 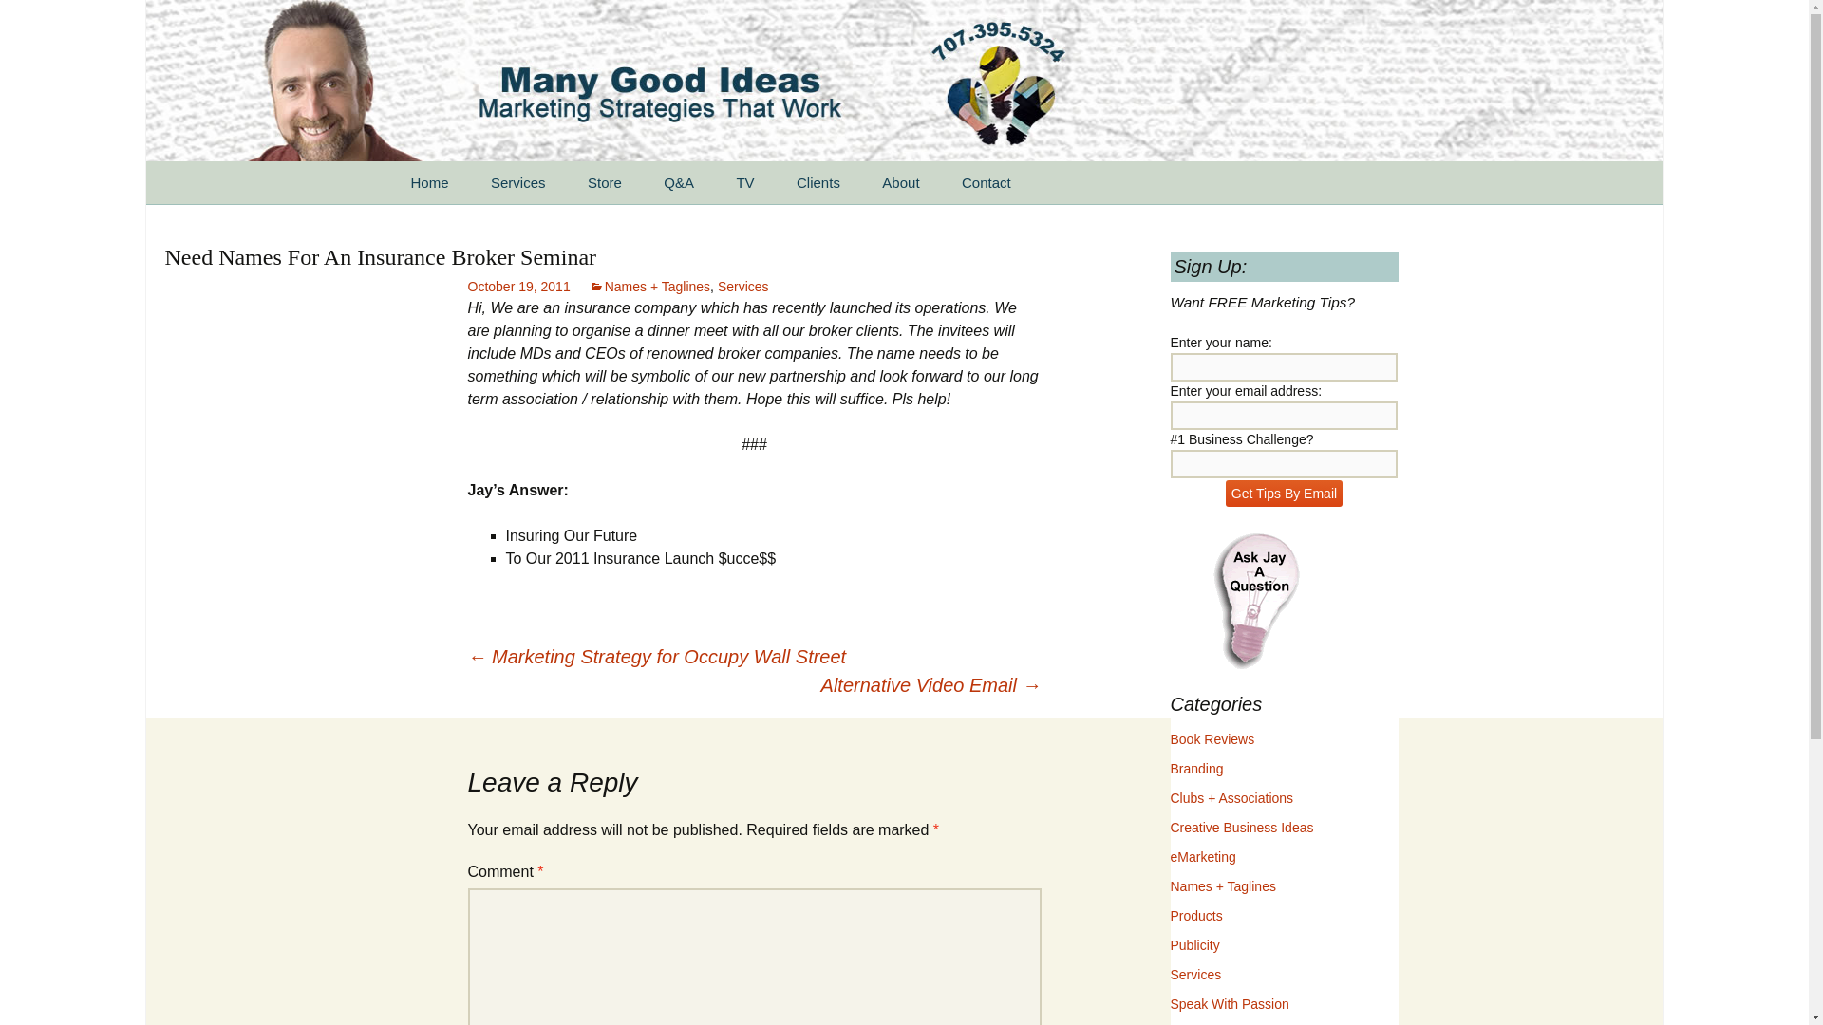 I want to click on Services, so click(x=743, y=286).